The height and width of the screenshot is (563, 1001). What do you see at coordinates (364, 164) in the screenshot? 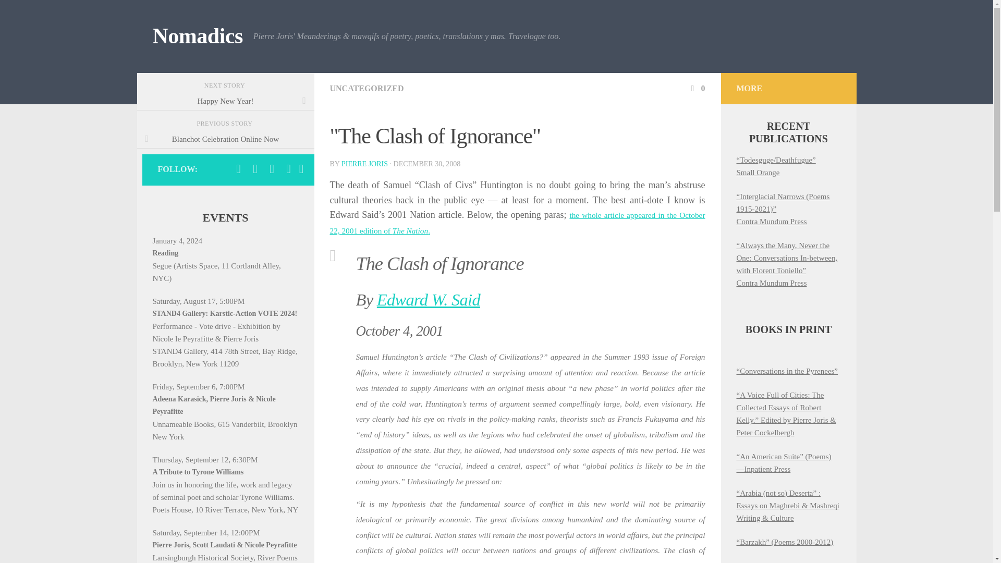
I see `Posts by Pierre Joris` at bounding box center [364, 164].